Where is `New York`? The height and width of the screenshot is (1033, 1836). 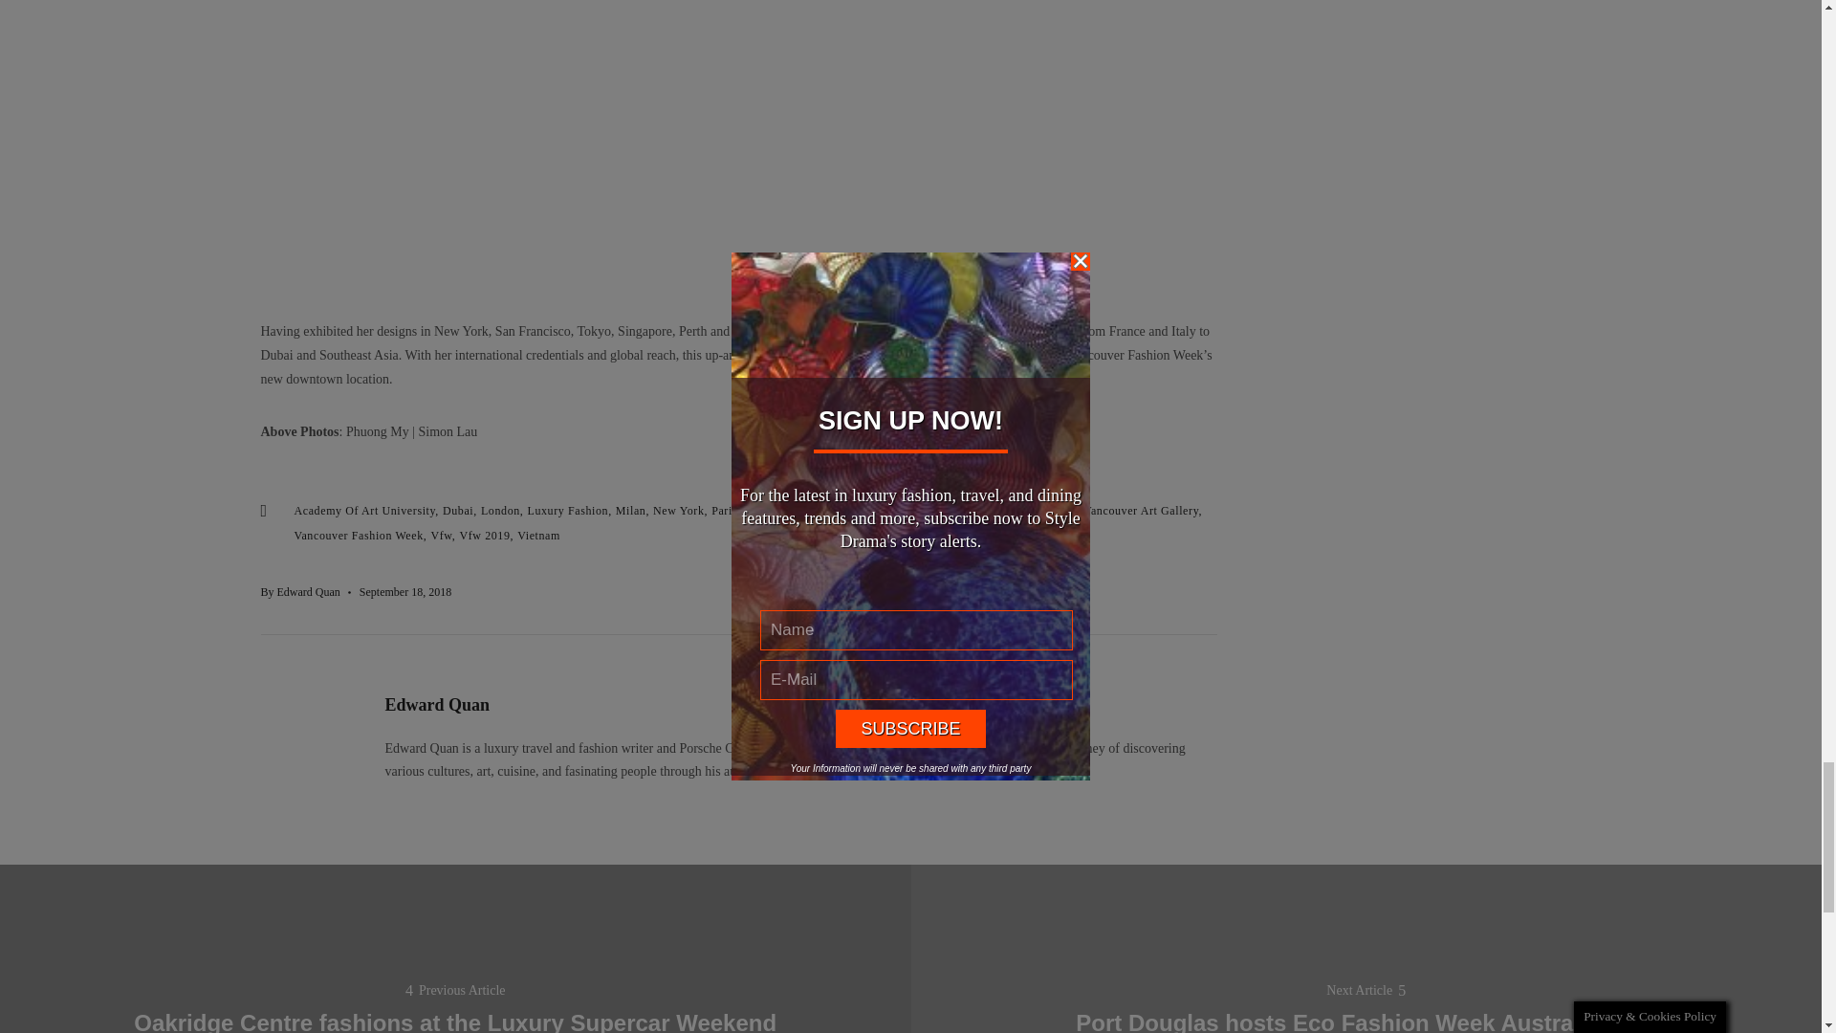 New York is located at coordinates (680, 511).